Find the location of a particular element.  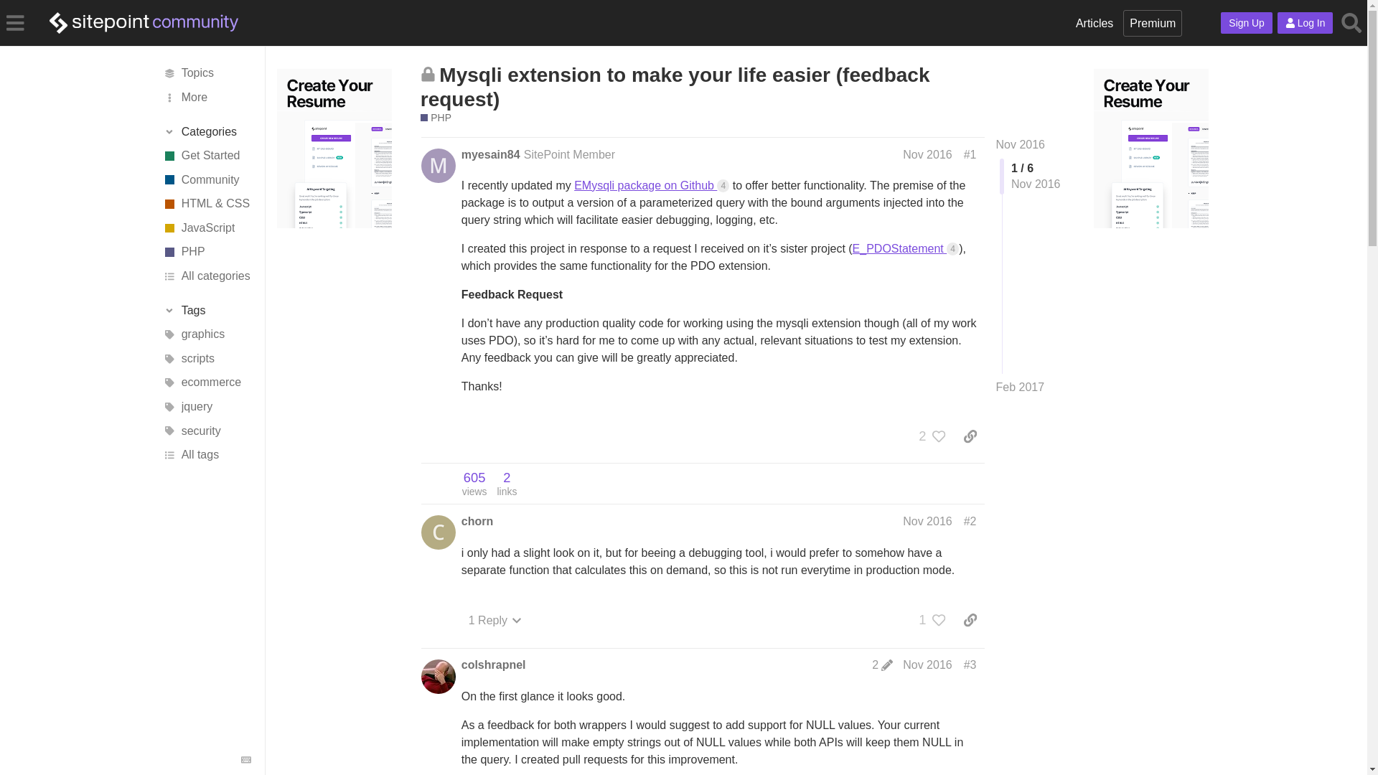

Sidebar is located at coordinates (15, 22).